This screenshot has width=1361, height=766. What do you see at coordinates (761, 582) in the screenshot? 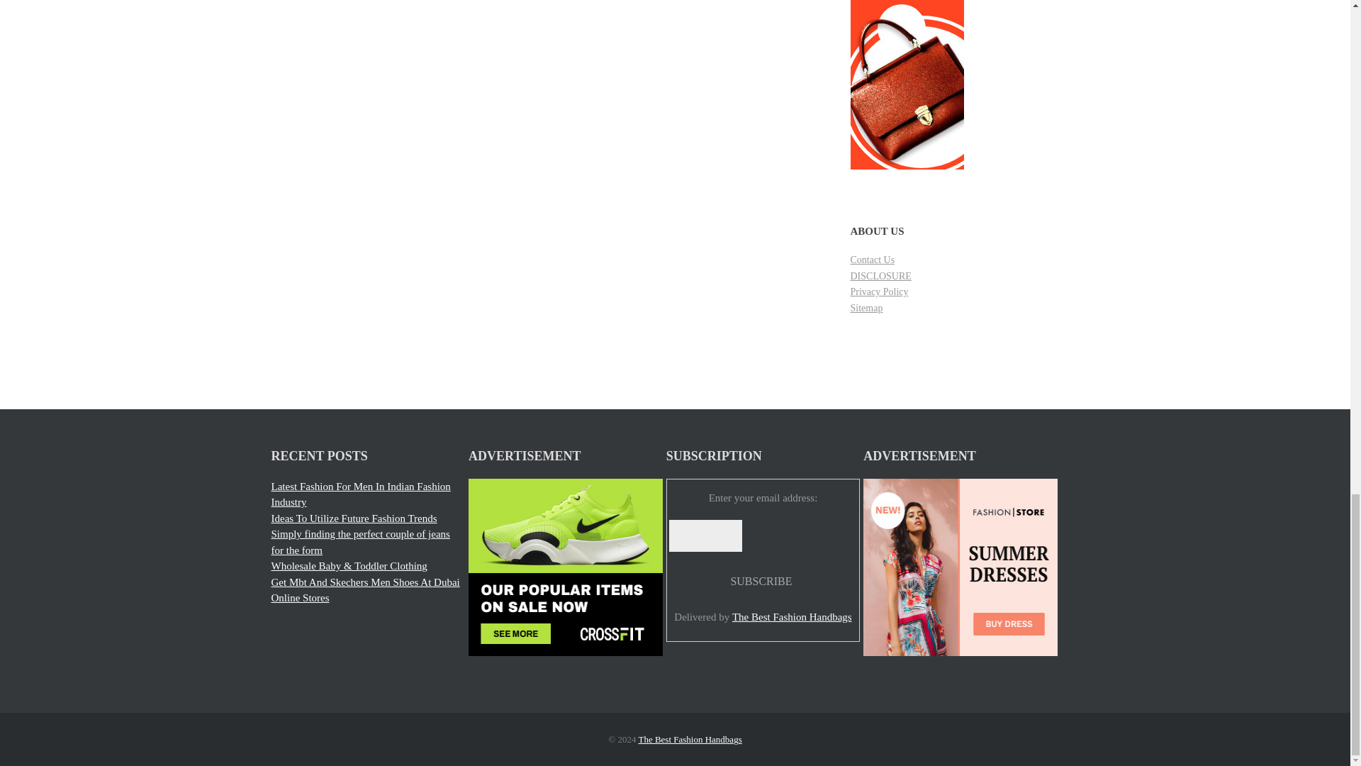
I see `Subscribe` at bounding box center [761, 582].